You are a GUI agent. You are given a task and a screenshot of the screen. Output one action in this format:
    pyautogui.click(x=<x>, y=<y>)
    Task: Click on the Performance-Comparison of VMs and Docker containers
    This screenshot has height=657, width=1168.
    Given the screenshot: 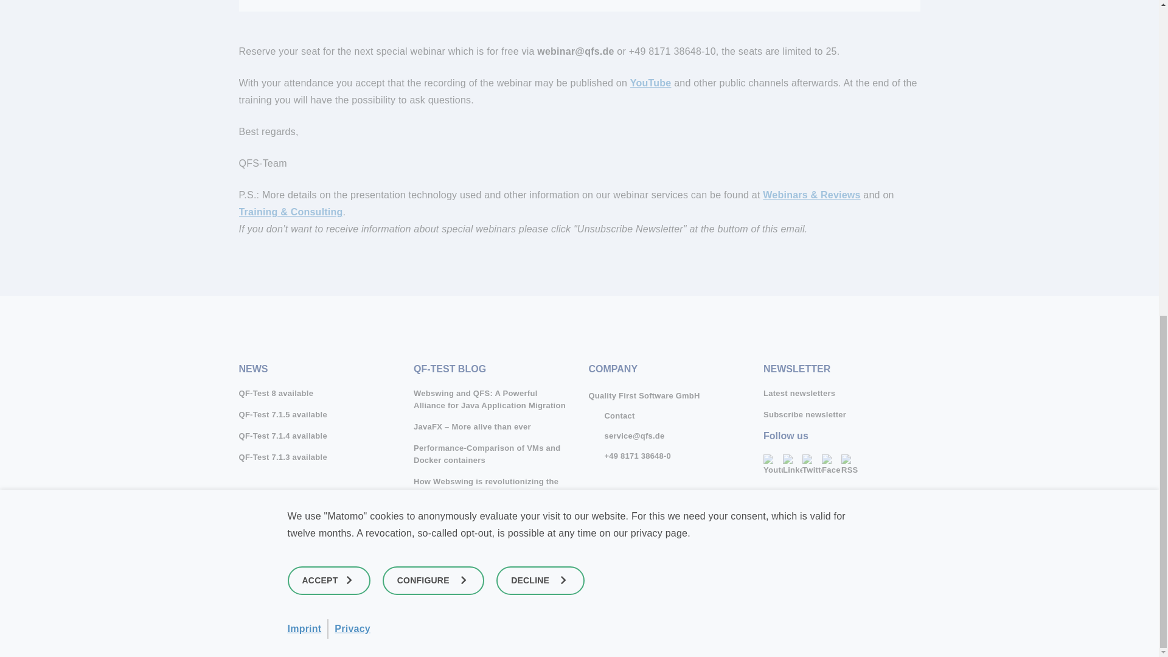 What is the action you would take?
    pyautogui.click(x=492, y=454)
    